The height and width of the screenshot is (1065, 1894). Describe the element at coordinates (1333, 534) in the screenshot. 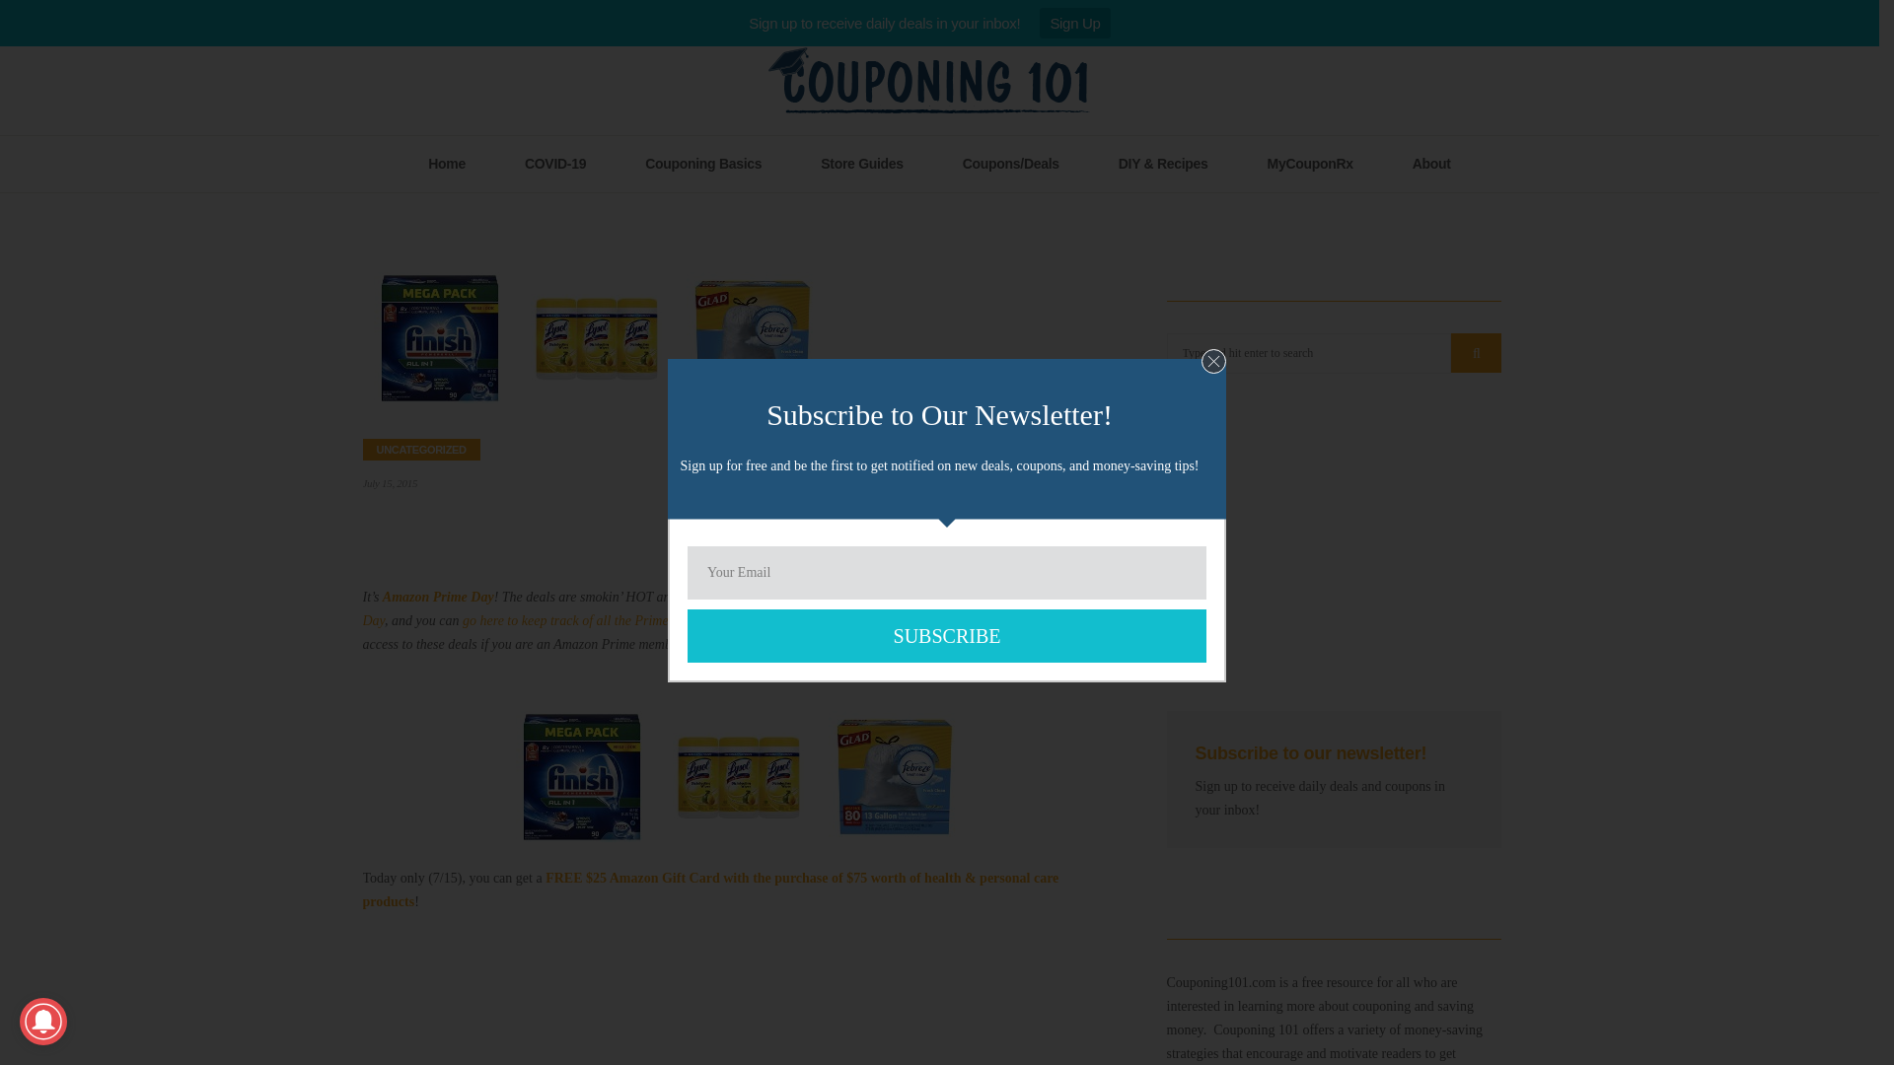

I see `Advertisement` at that location.